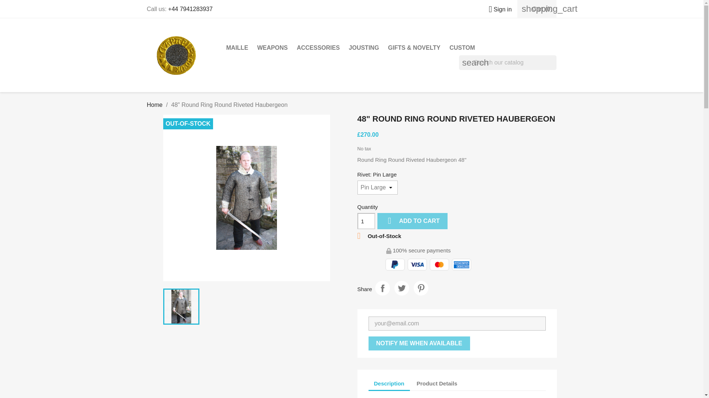 Image resolution: width=709 pixels, height=398 pixels. I want to click on MAILLE, so click(237, 48).